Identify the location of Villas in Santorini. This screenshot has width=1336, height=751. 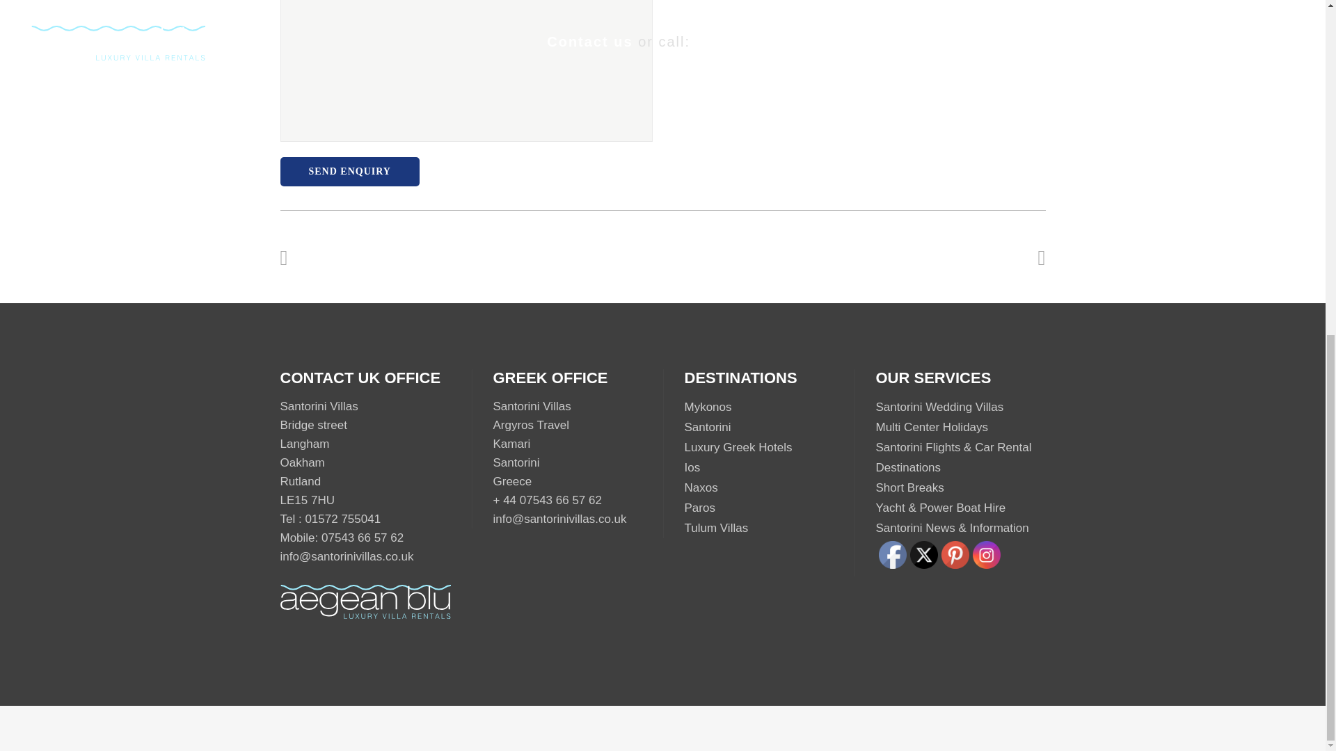
(707, 427).